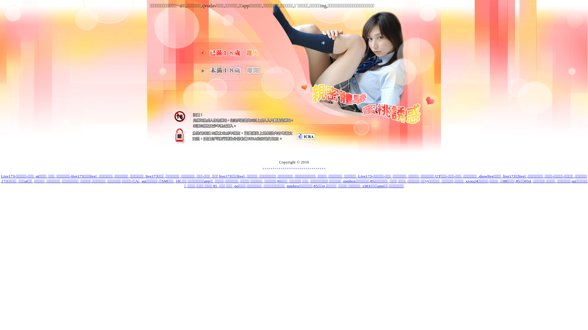  Describe the element at coordinates (290, 167) in the screenshot. I see `.` at that location.